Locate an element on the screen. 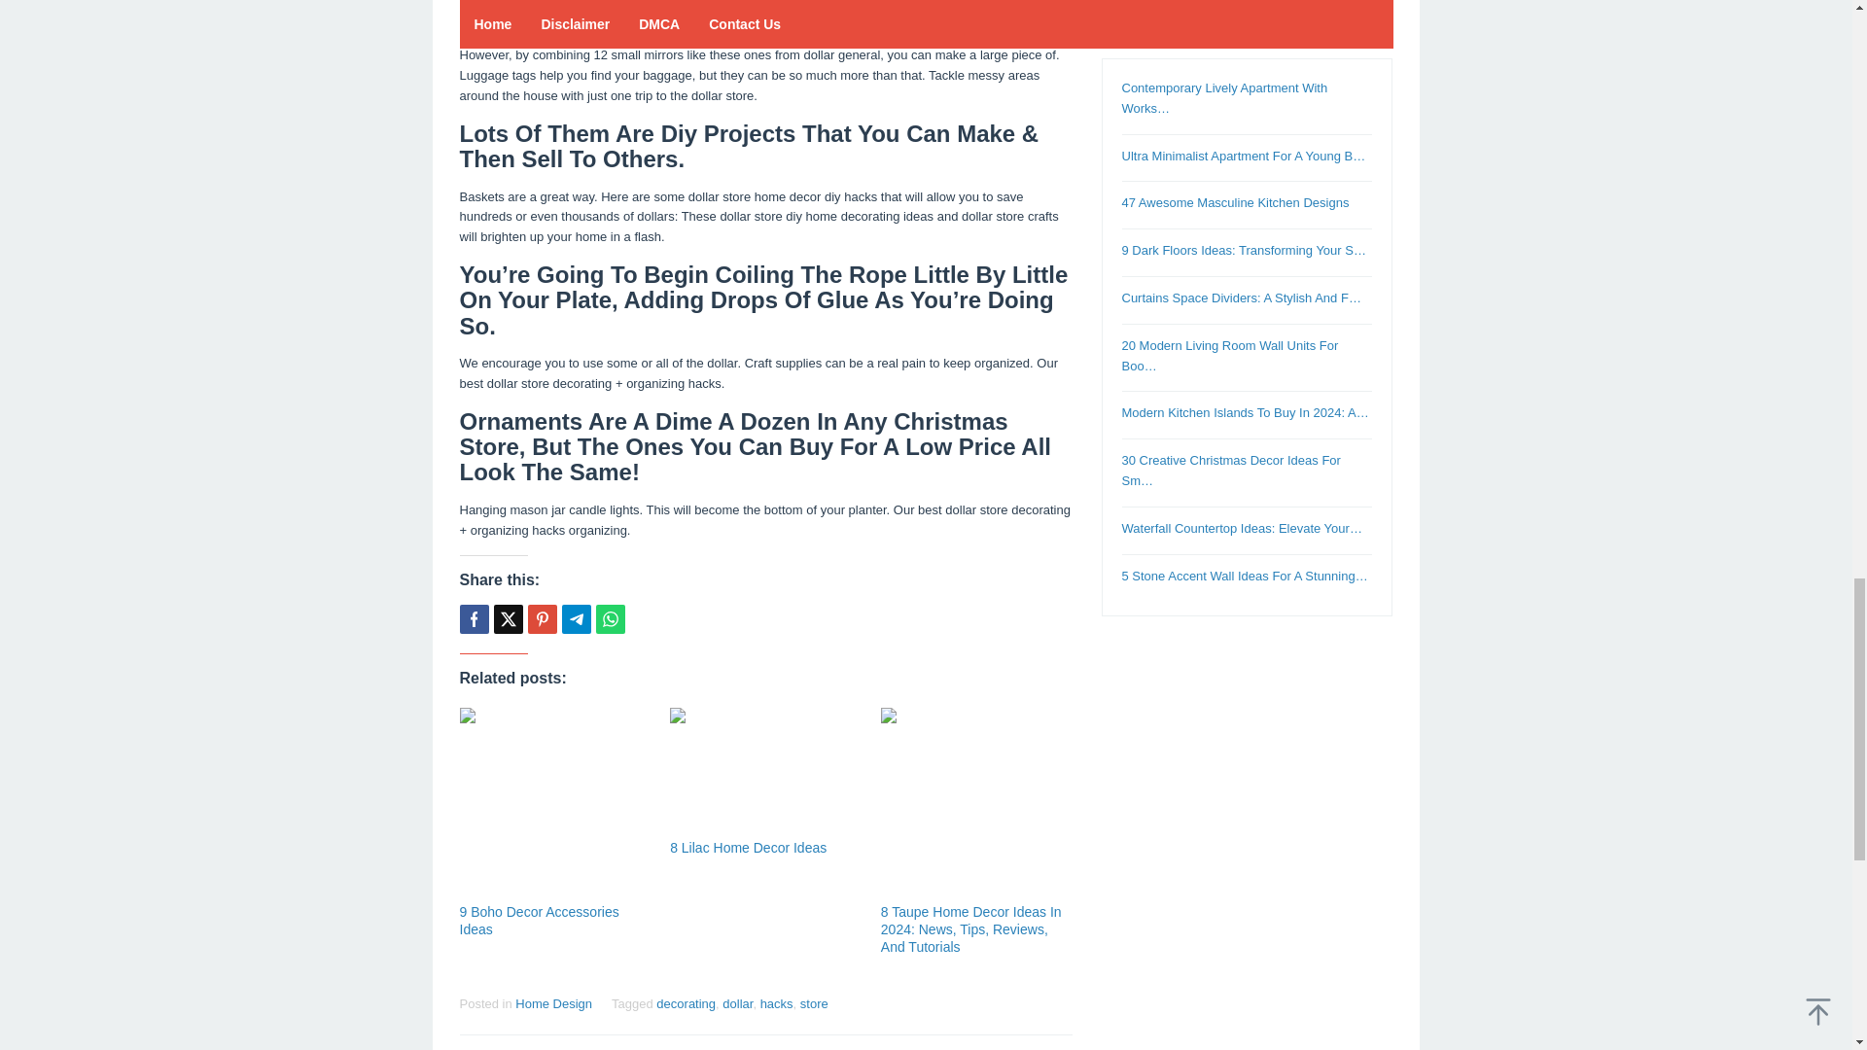 The width and height of the screenshot is (1867, 1050). Home Design is located at coordinates (552, 1003).